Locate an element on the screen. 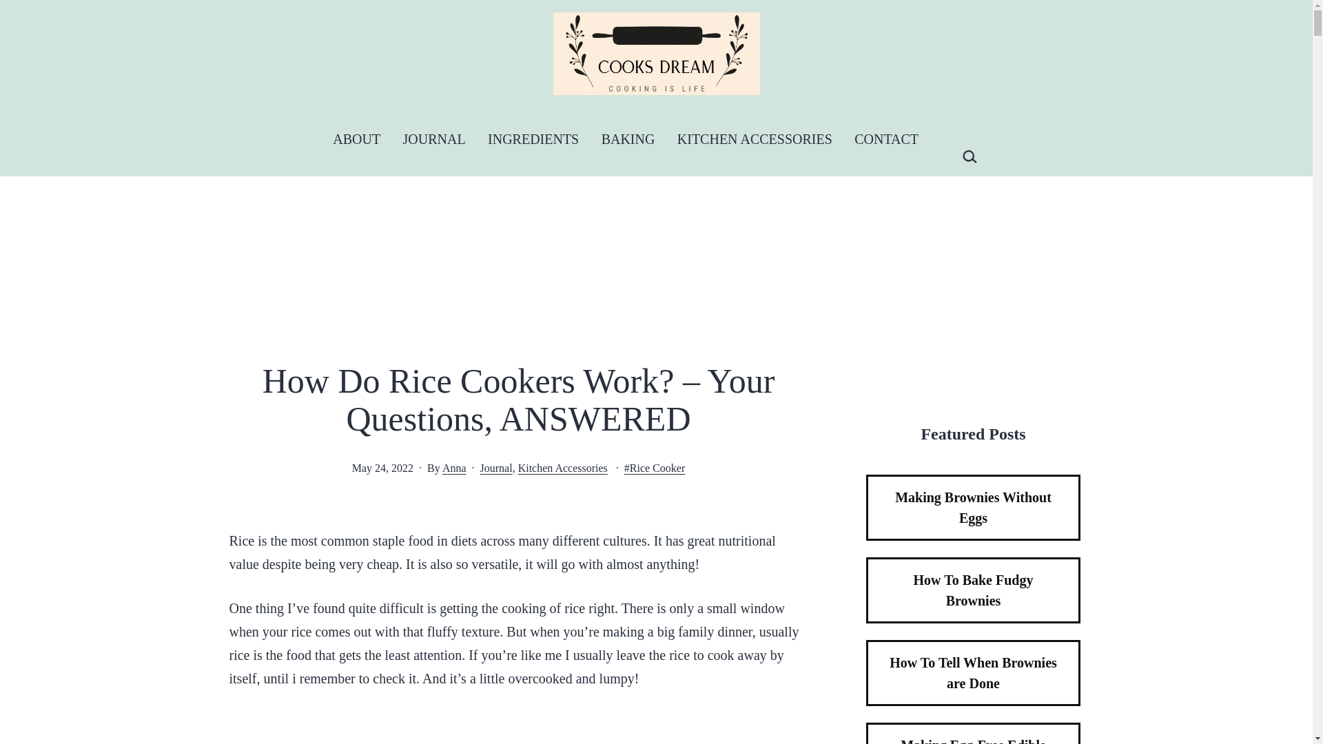 This screenshot has width=1323, height=744. JOURNAL is located at coordinates (434, 139).